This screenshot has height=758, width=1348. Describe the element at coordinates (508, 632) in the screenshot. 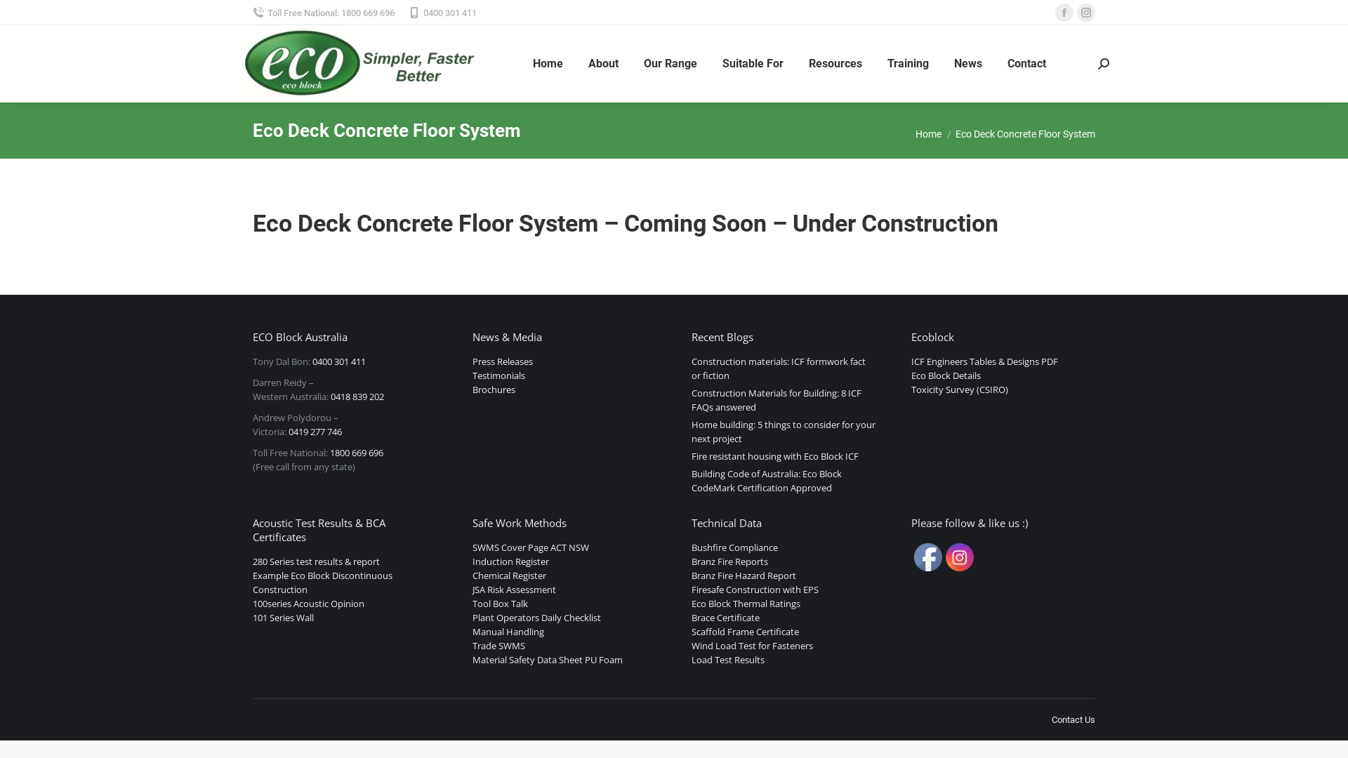

I see `Manual Handling` at that location.